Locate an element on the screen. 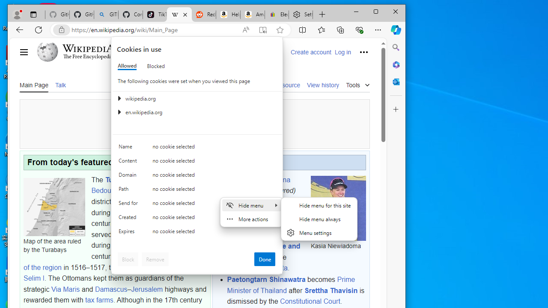 This screenshot has height=308, width=548. Created is located at coordinates (129, 219).